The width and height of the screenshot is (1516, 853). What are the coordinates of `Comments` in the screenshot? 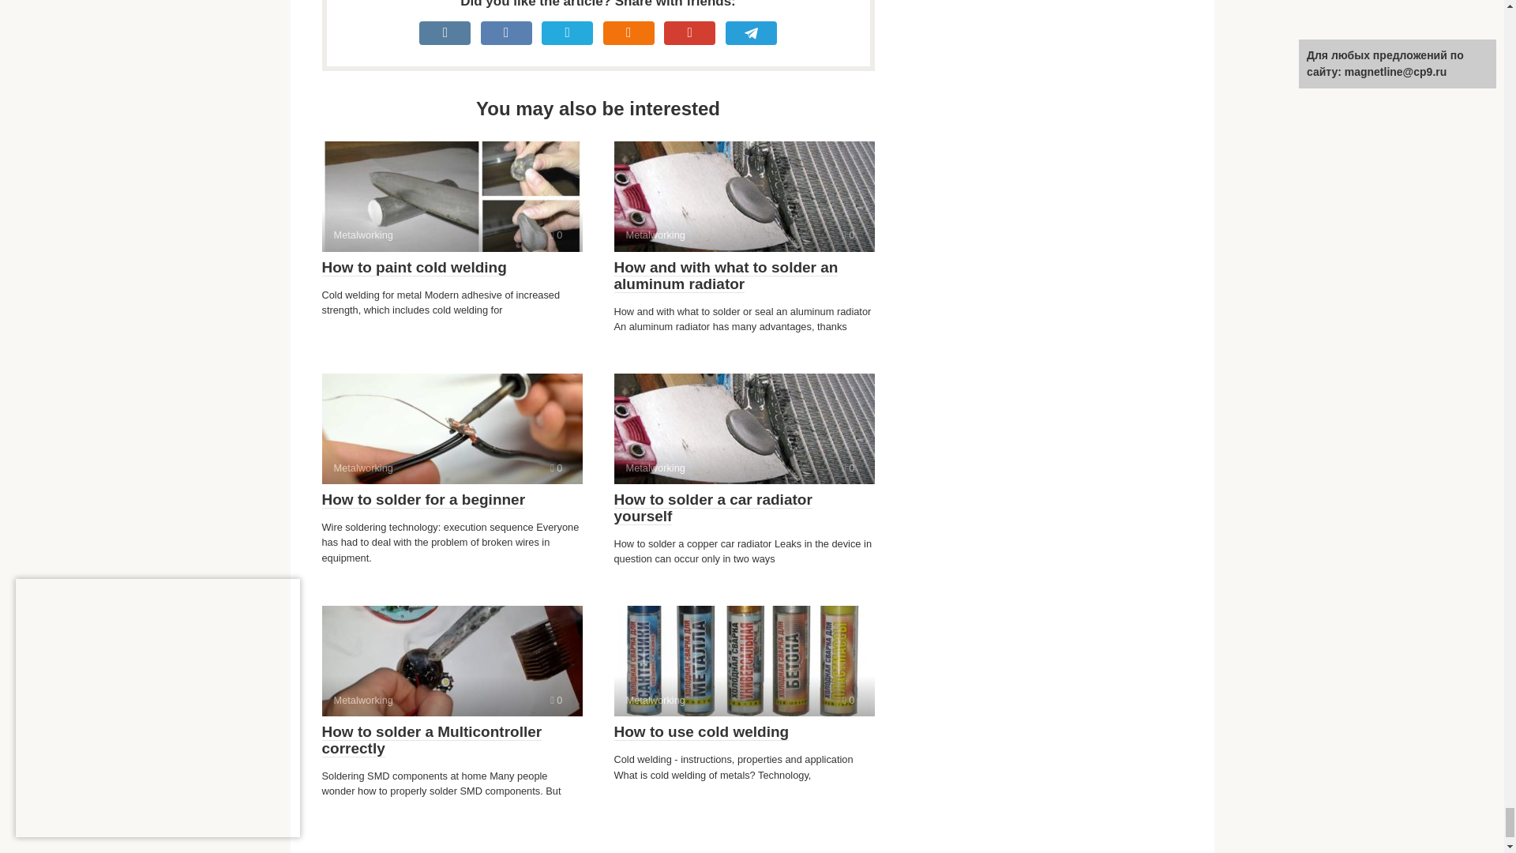 It's located at (744, 429).